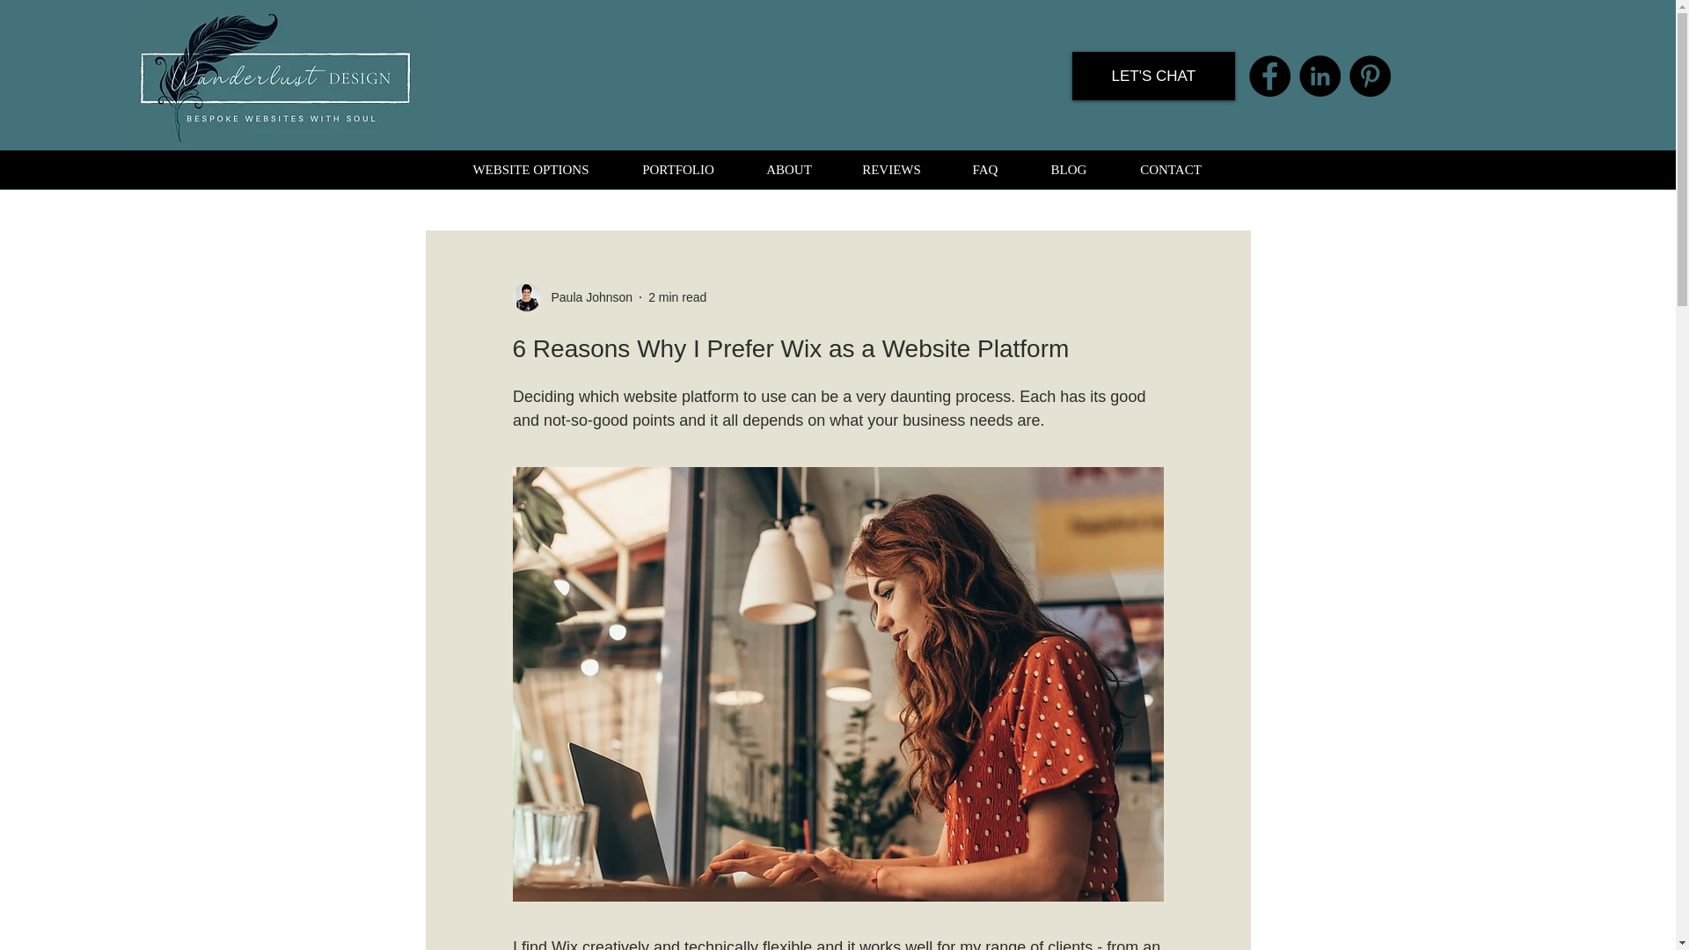  I want to click on CONTACT, so click(1171, 170).